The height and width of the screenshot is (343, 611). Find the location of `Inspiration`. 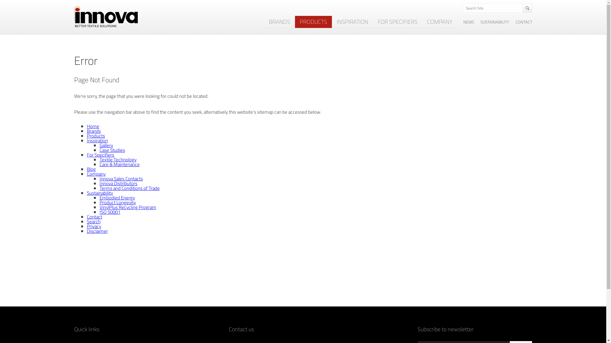

Inspiration is located at coordinates (97, 140).